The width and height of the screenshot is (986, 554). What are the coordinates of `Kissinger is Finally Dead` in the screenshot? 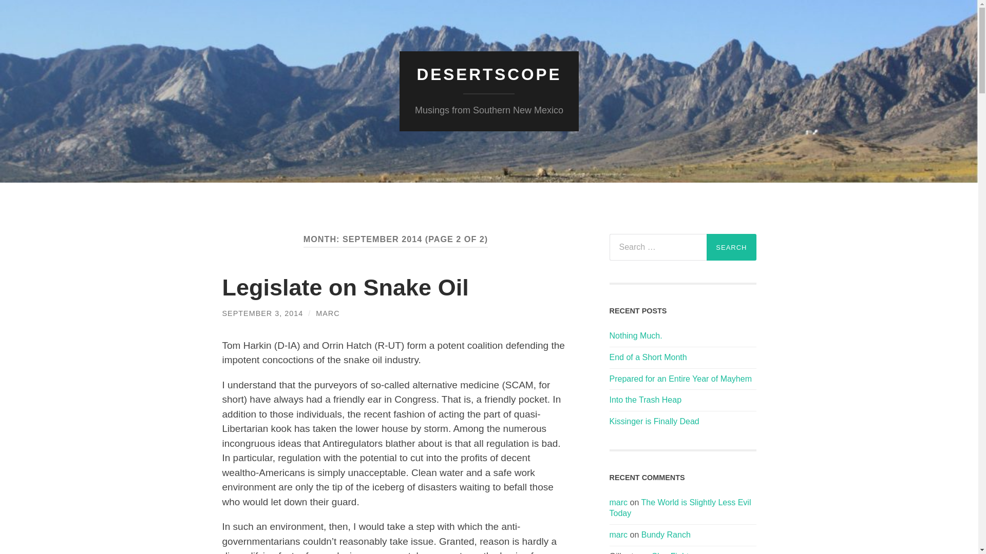 It's located at (682, 422).